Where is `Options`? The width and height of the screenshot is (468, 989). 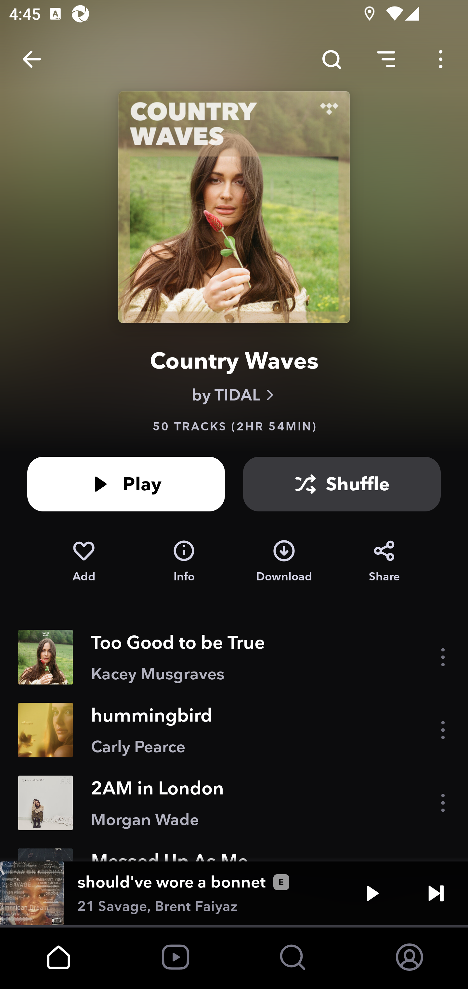
Options is located at coordinates (441, 59).